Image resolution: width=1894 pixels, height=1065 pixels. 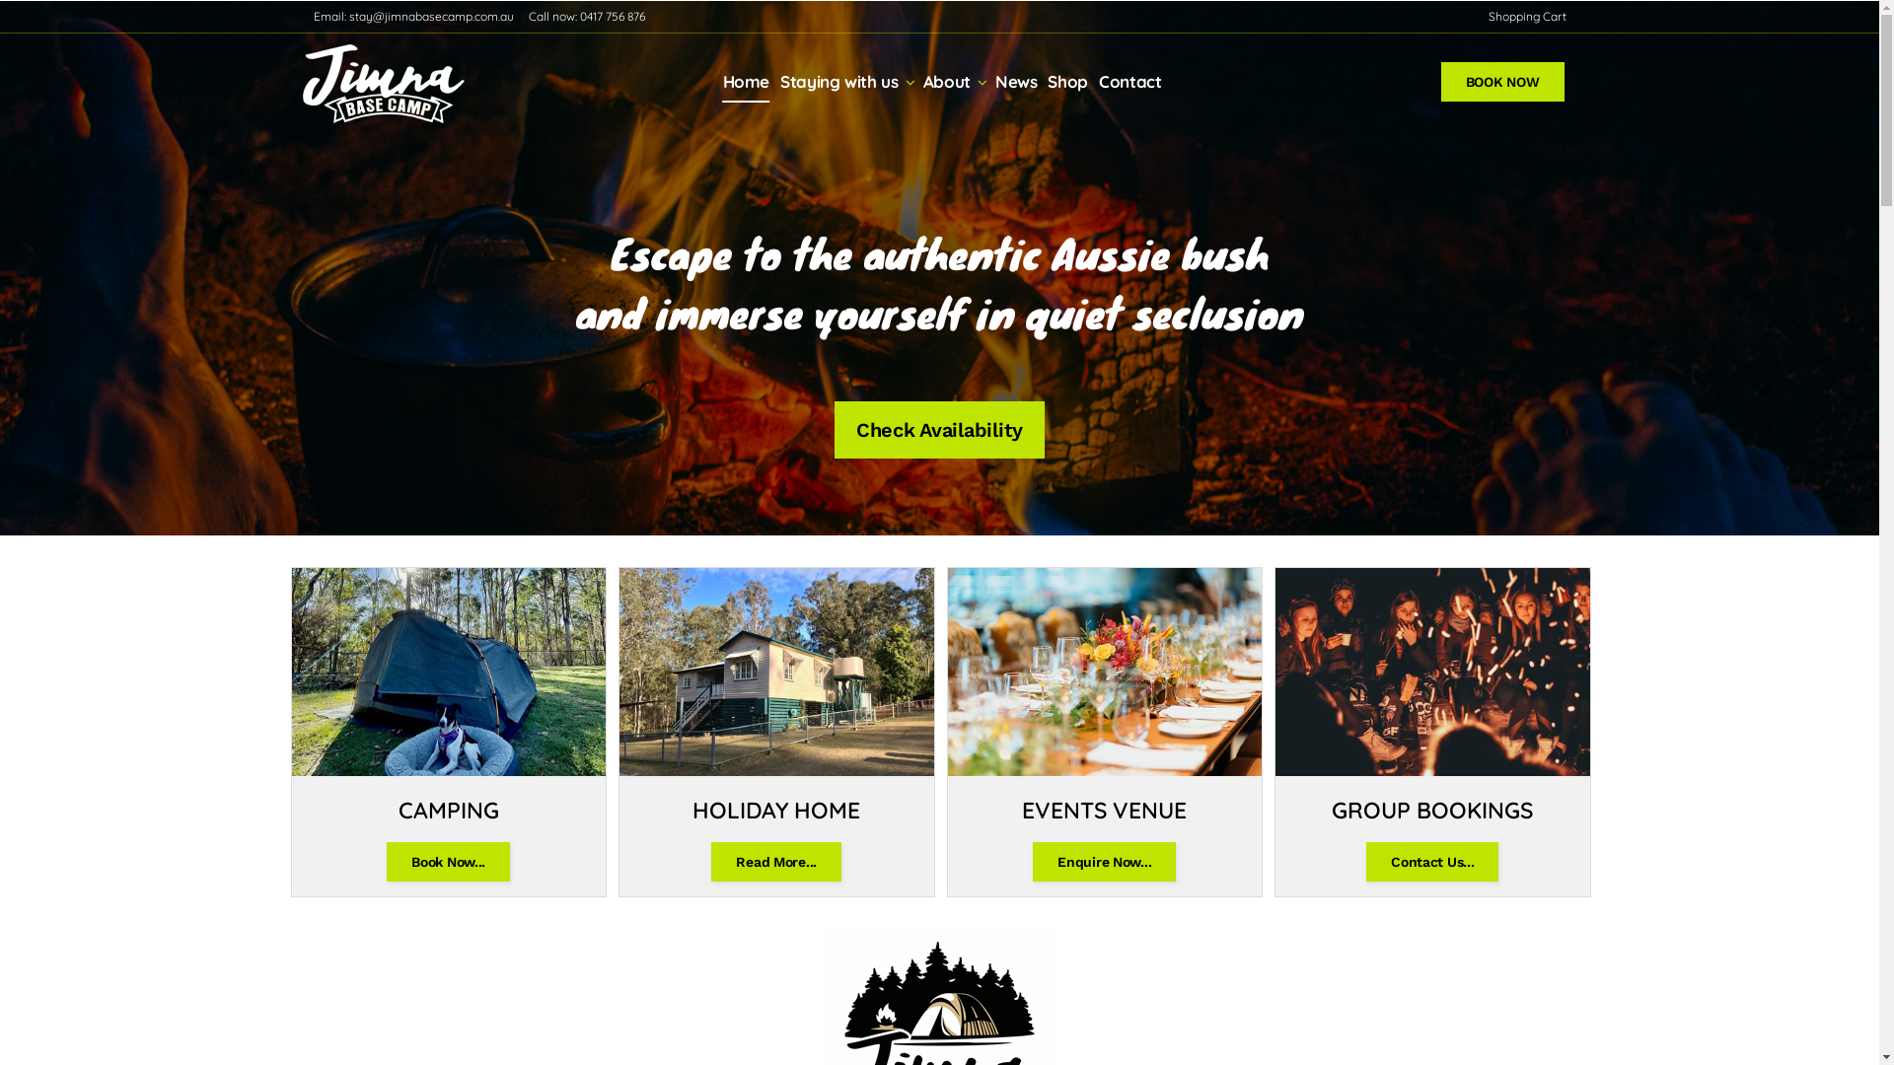 I want to click on Home, so click(x=744, y=82).